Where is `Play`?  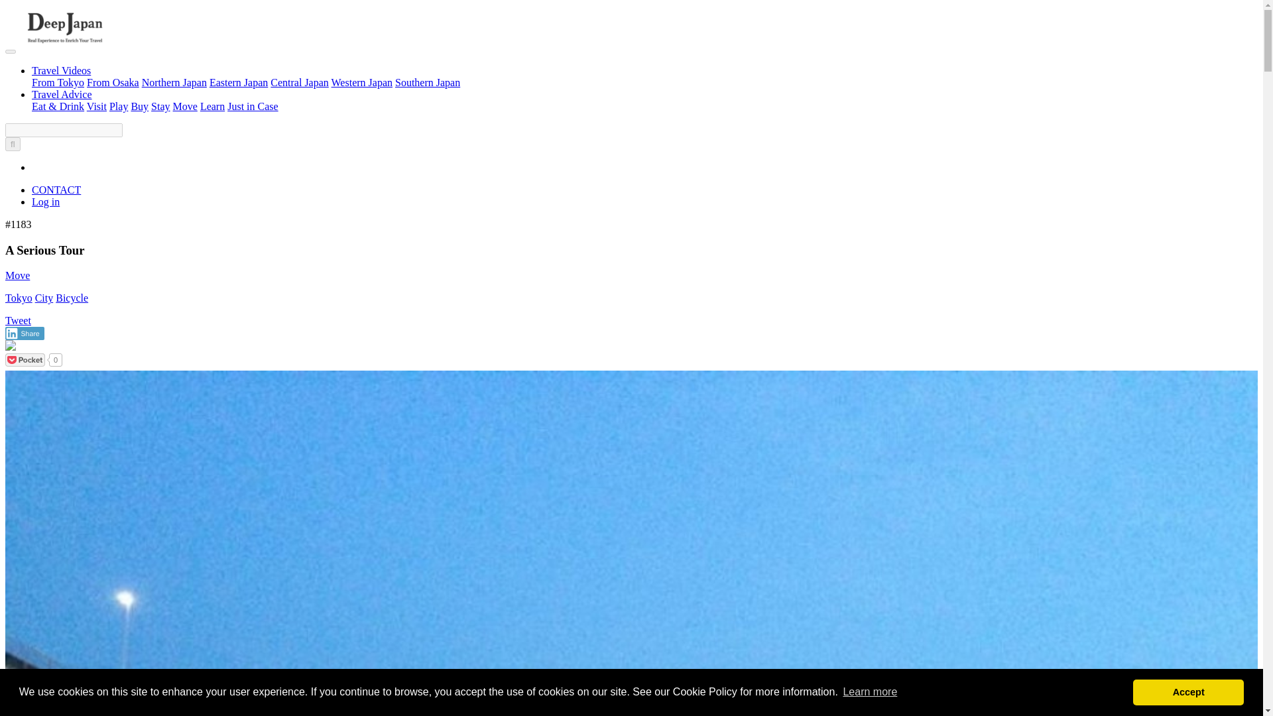 Play is located at coordinates (119, 106).